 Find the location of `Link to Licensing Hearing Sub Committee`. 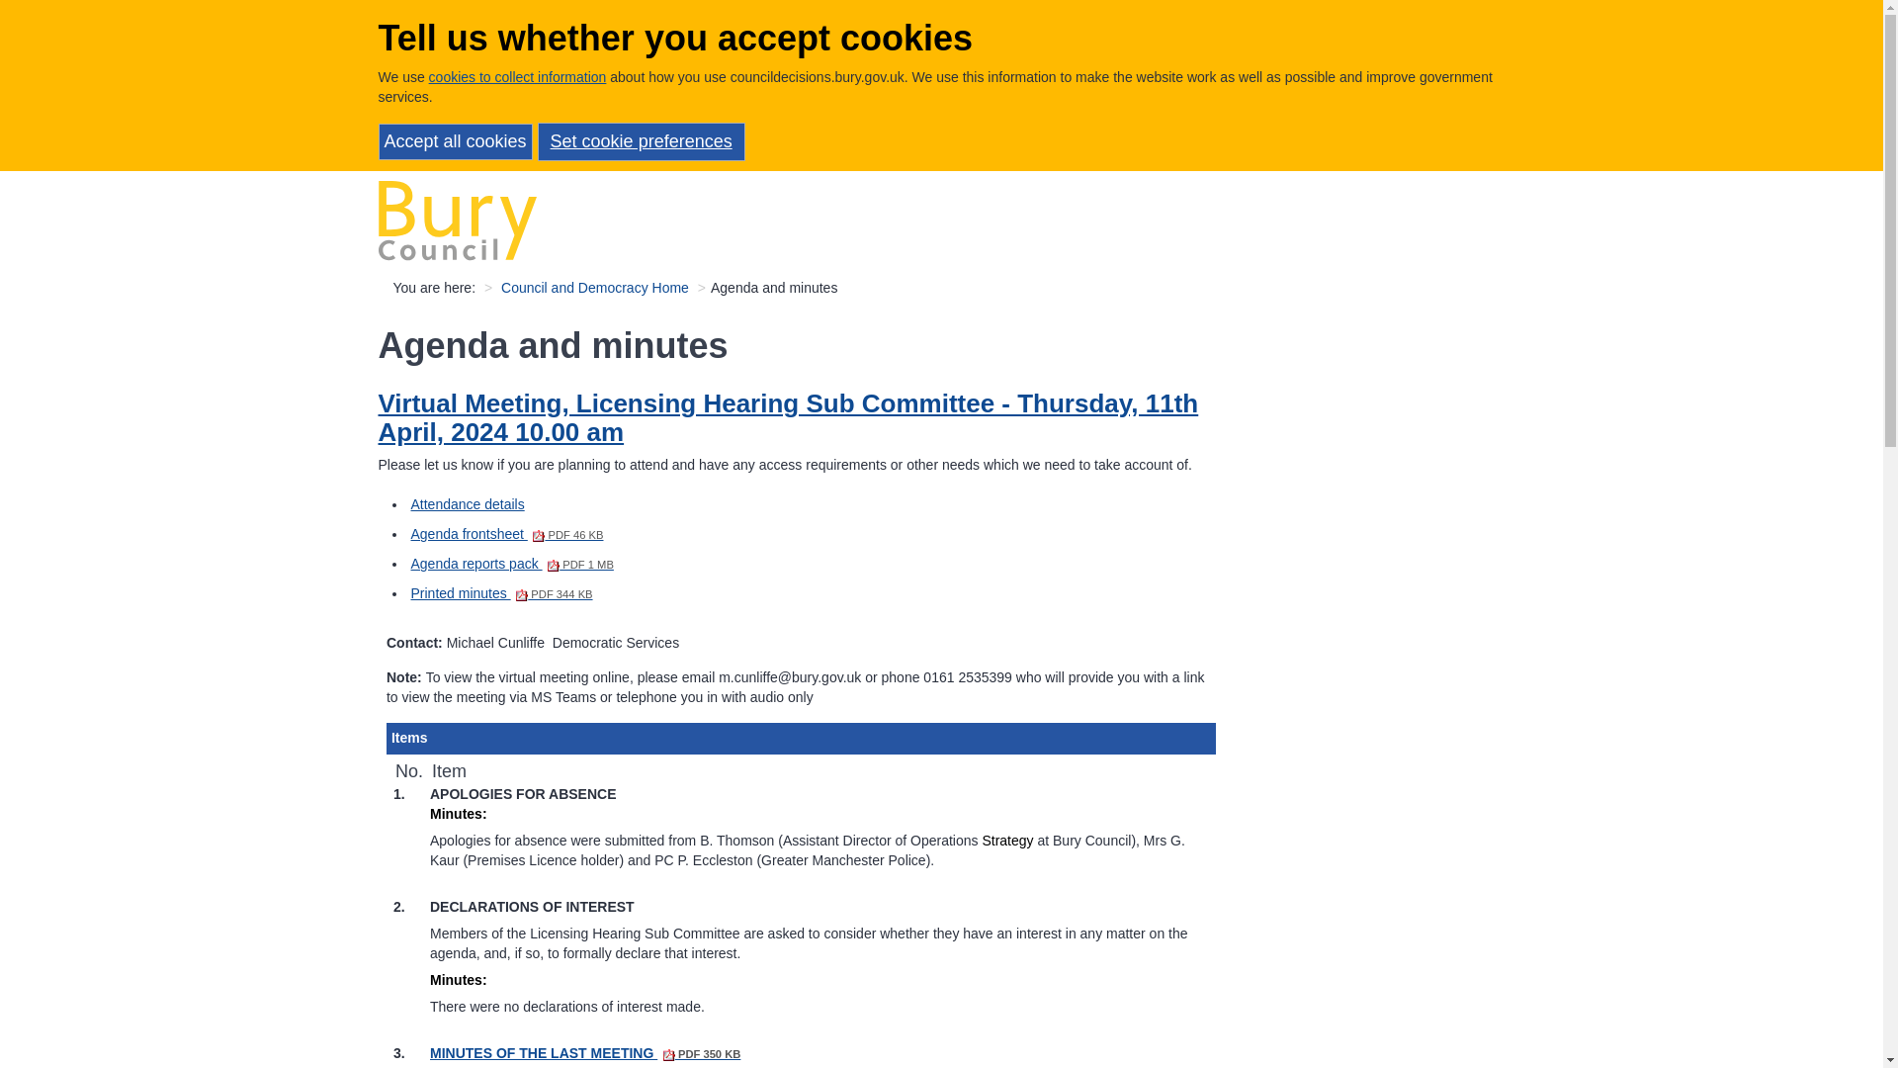

Link to Licensing Hearing Sub Committee is located at coordinates (787, 417).